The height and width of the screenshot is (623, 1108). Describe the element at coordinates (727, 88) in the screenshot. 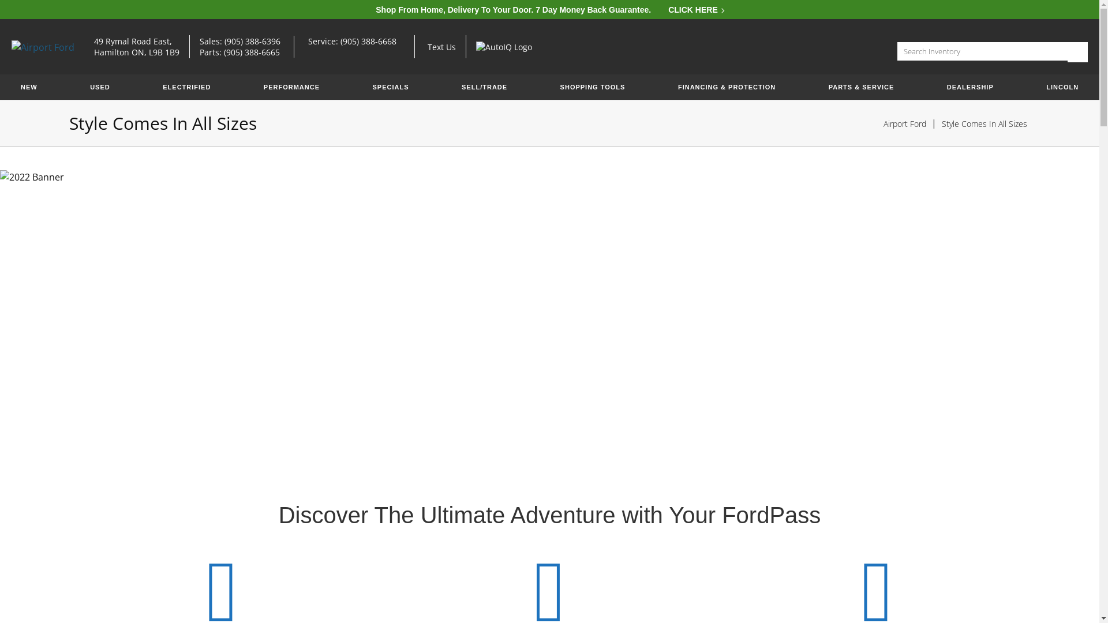

I see `FINANCING & PROTECTION` at that location.